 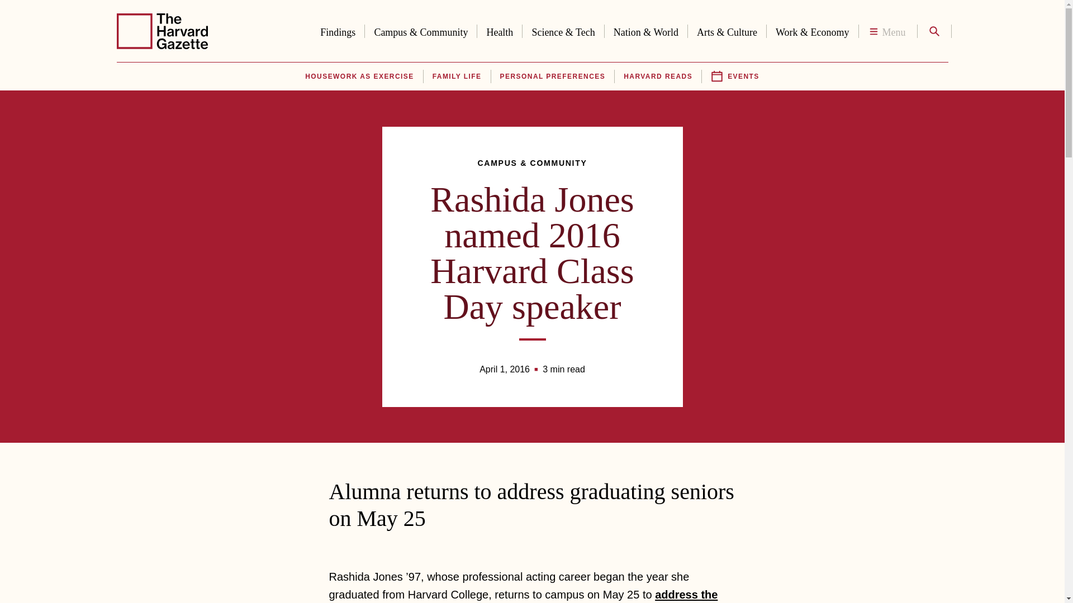 What do you see at coordinates (887, 31) in the screenshot?
I see `Menu` at bounding box center [887, 31].